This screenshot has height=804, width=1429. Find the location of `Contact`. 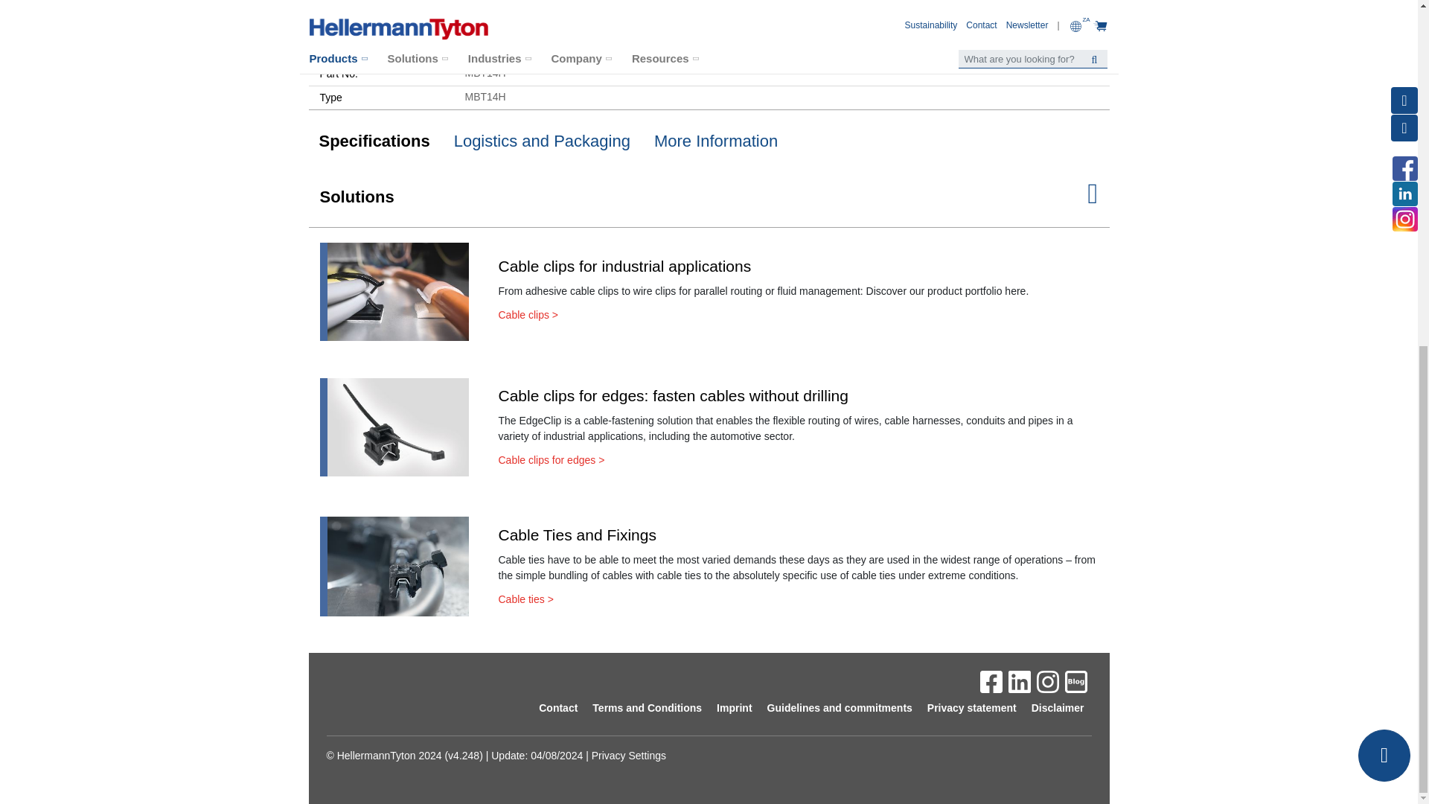

Contact is located at coordinates (1384, 153).